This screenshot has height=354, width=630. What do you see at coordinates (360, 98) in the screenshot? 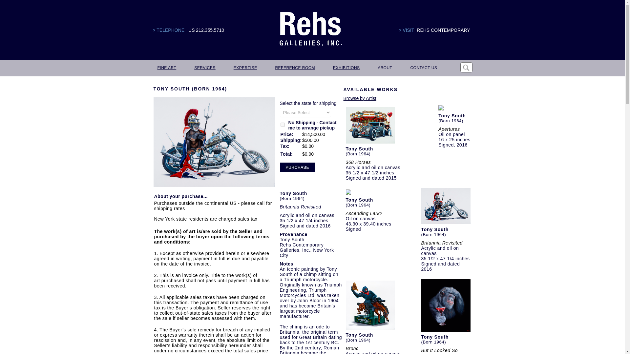
I see `Browse by Artist` at bounding box center [360, 98].